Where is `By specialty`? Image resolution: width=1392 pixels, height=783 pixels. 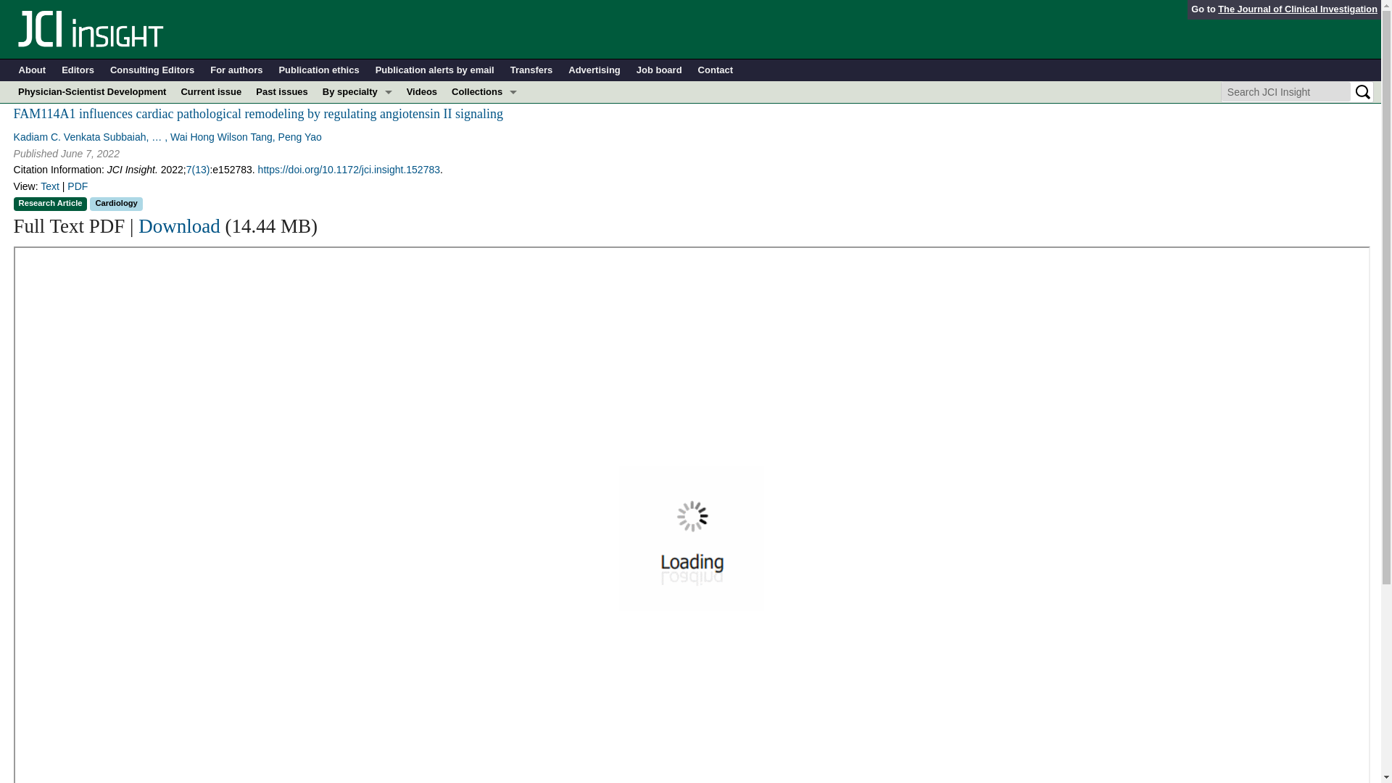 By specialty is located at coordinates (357, 91).